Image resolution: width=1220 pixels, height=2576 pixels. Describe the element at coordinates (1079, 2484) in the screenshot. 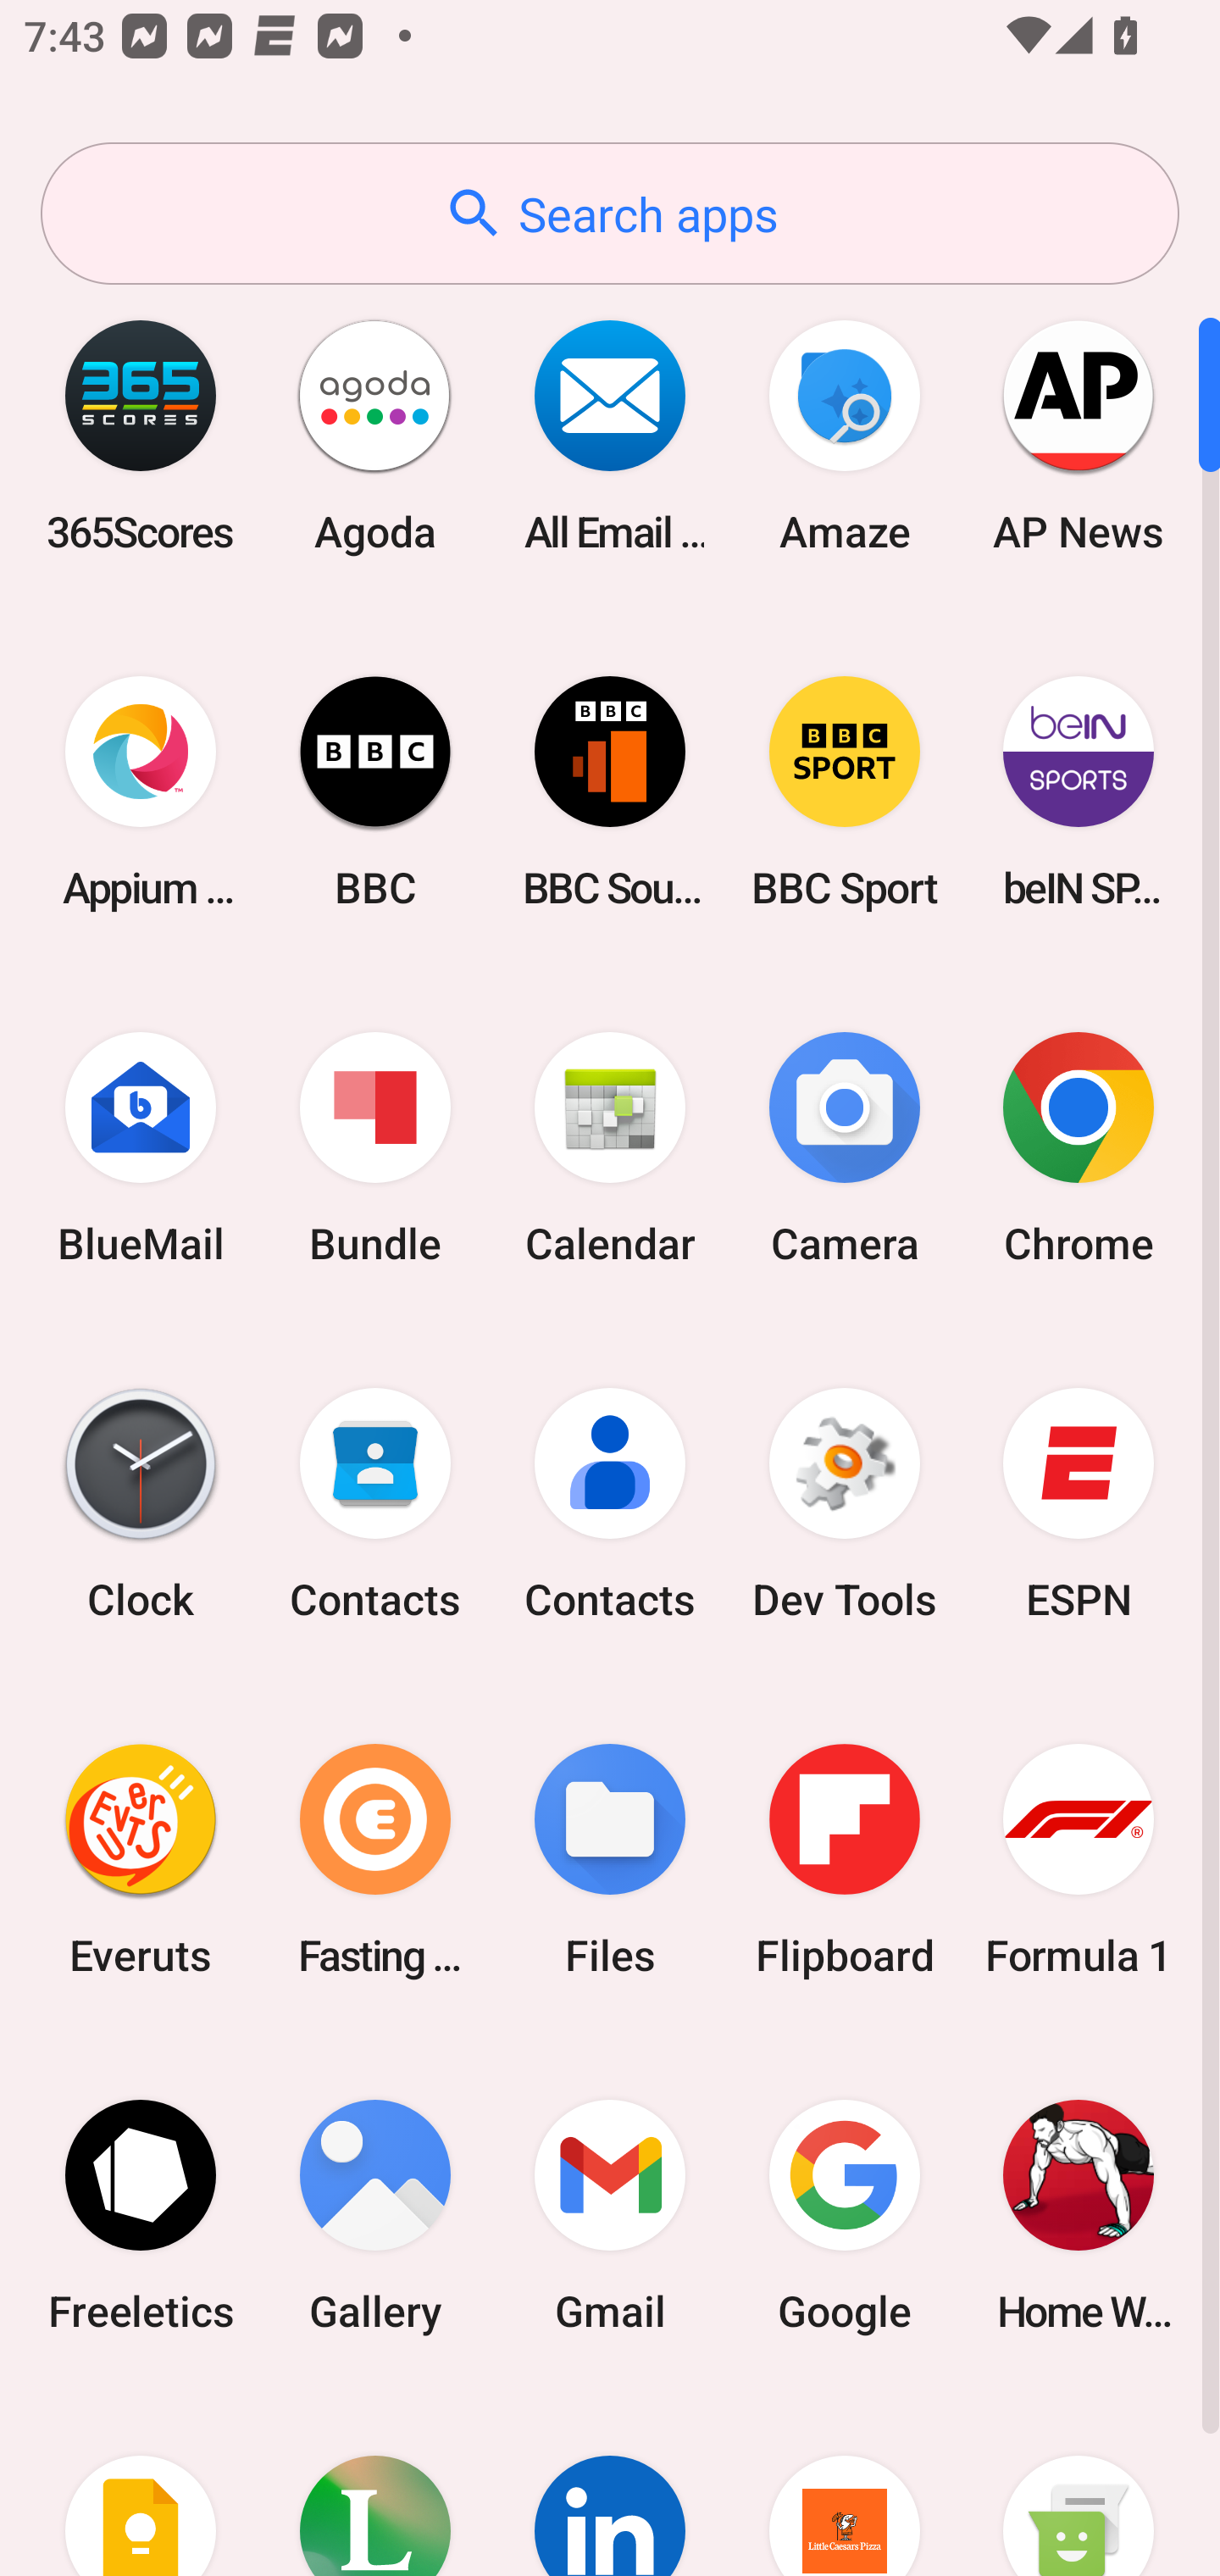

I see `Messaging` at that location.